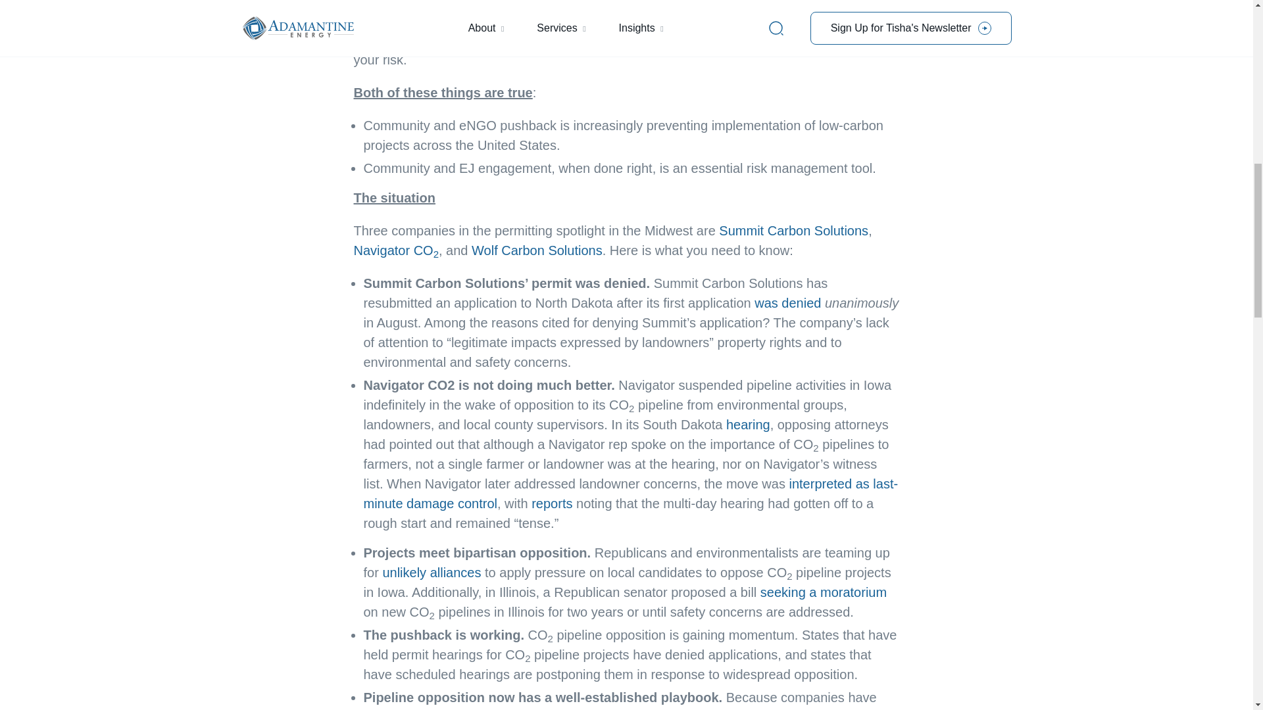 The height and width of the screenshot is (710, 1263). I want to click on Summit Carbon Solutions, so click(793, 230).